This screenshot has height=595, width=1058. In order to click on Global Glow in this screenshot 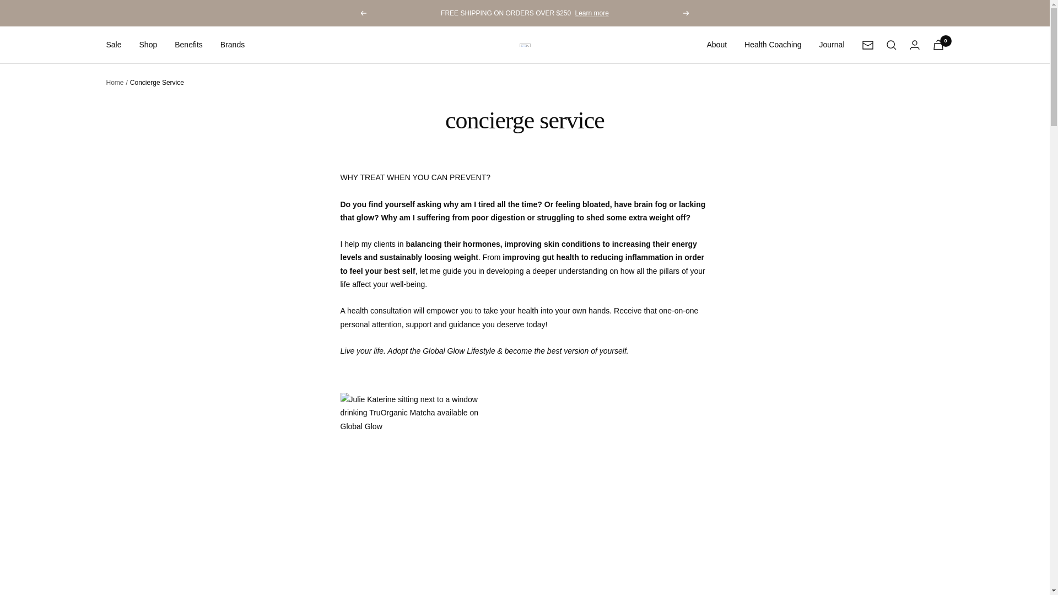, I will do `click(525, 45)`.